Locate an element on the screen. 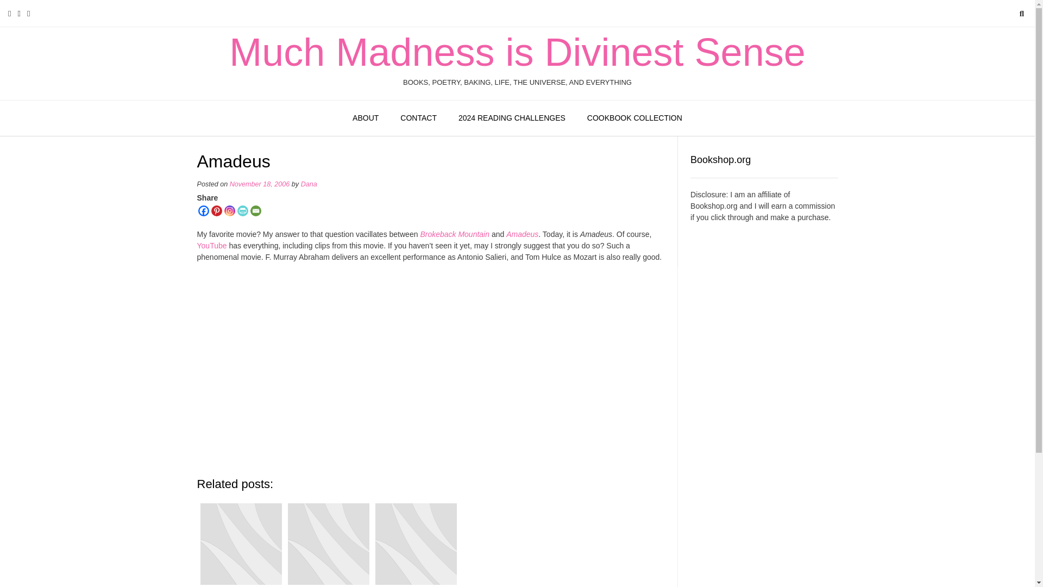 This screenshot has width=1043, height=587. ABOUT is located at coordinates (365, 118).